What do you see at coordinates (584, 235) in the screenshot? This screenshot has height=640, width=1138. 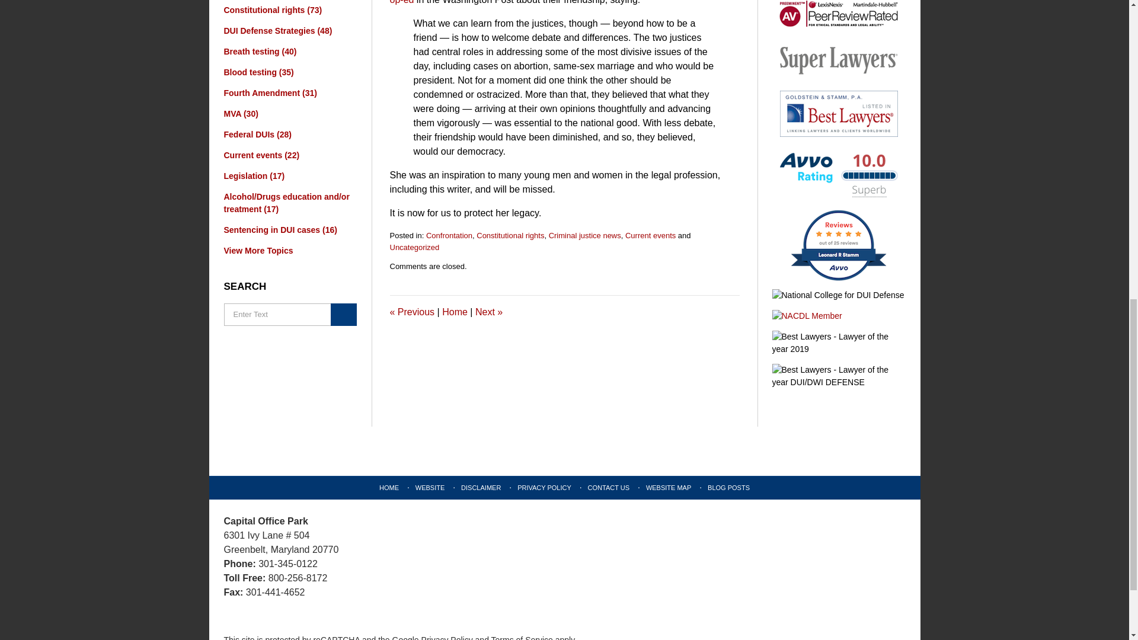 I see `Criminal justice news` at bounding box center [584, 235].